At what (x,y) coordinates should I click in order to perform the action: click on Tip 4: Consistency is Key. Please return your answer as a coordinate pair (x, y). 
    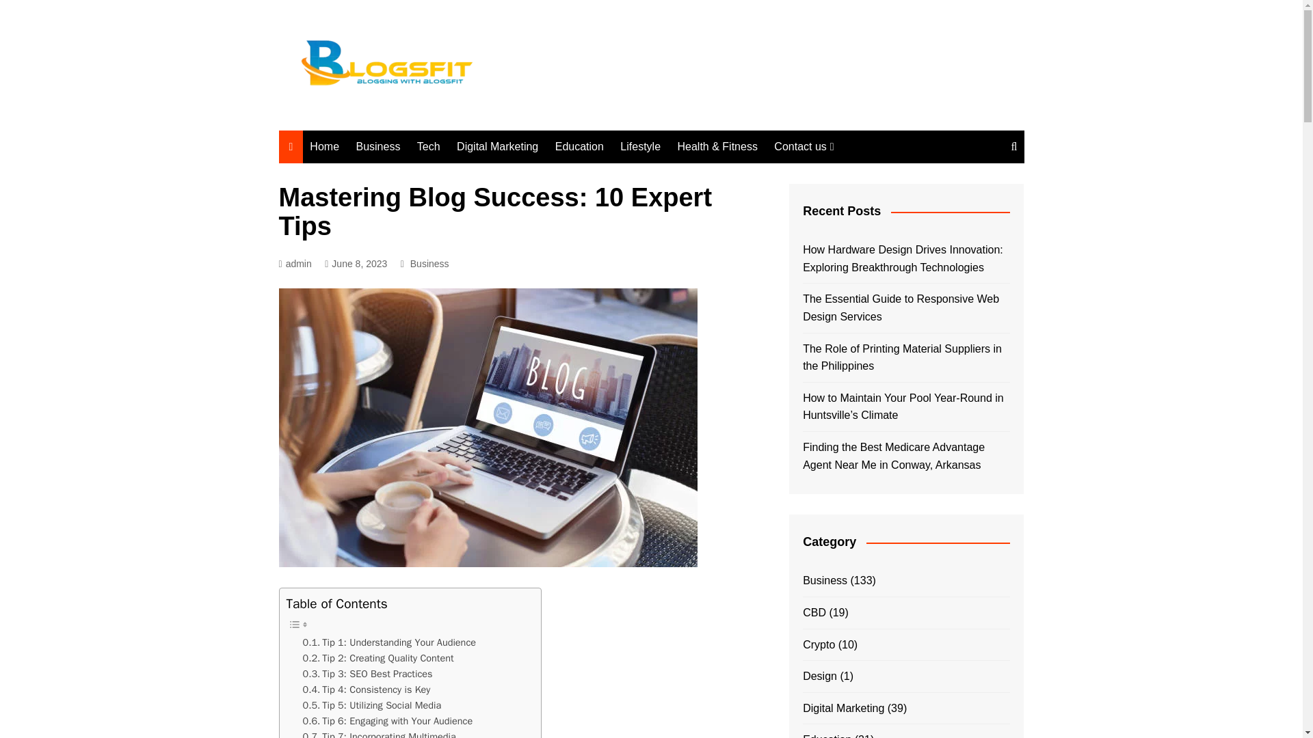
    Looking at the image, I should click on (366, 689).